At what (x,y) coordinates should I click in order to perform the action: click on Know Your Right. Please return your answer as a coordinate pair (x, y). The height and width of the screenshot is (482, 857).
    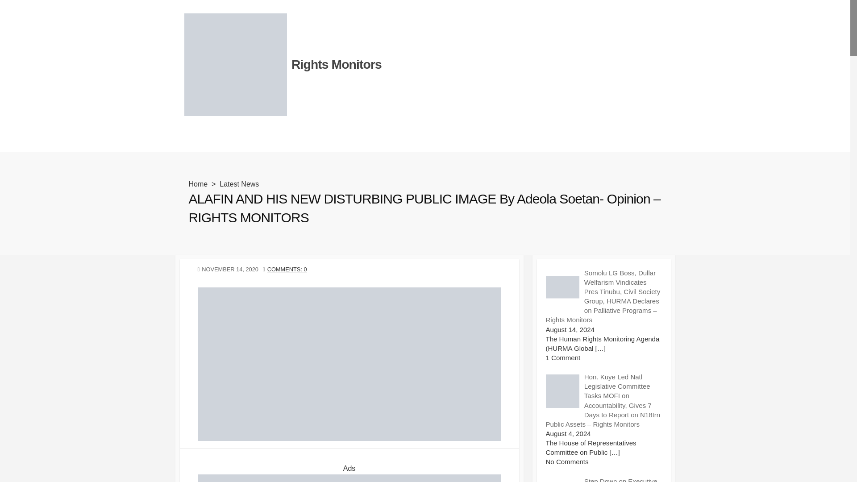
    Looking at the image, I should click on (468, 141).